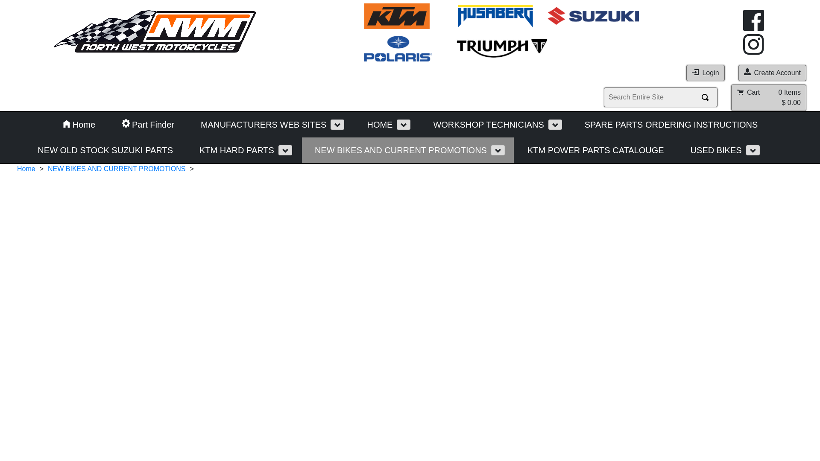 The image size is (820, 461). What do you see at coordinates (375, 125) in the screenshot?
I see `HOME` at bounding box center [375, 125].